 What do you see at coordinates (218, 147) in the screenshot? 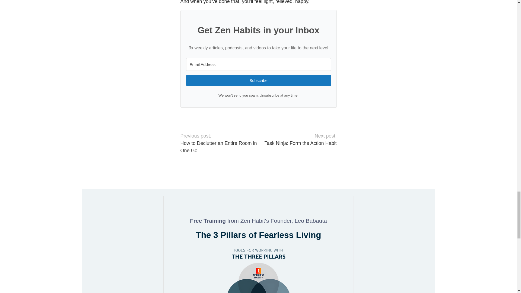
I see `How to Declutter an Entire Room in One Go` at bounding box center [218, 147].